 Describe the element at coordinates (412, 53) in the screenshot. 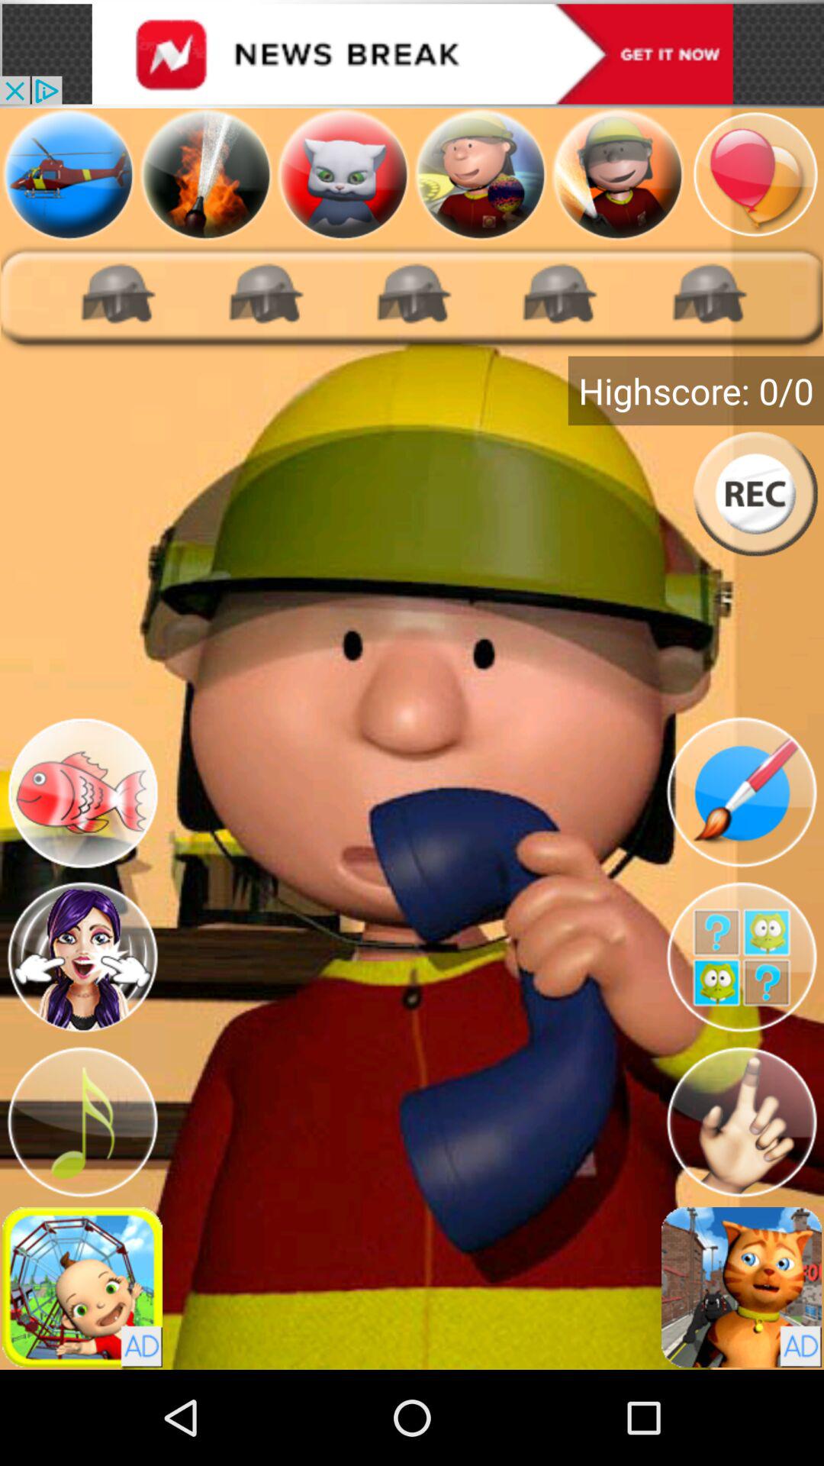

I see `advertisement link to different site` at that location.